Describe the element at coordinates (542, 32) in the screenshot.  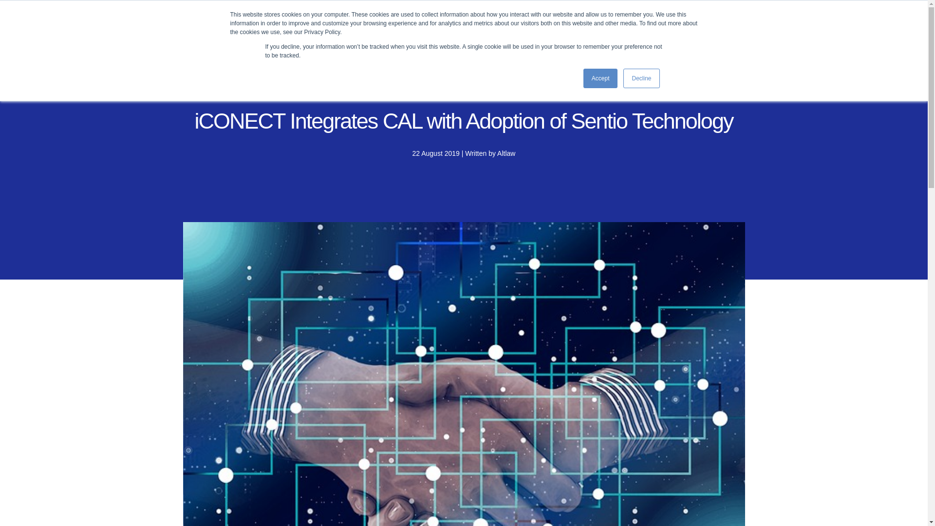
I see `Show submenu for Resources` at that location.